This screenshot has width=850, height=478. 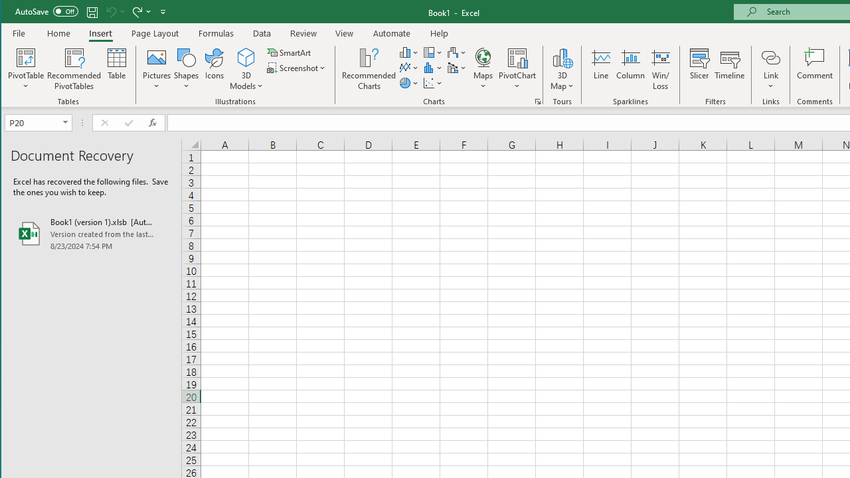 I want to click on Recommended PivotTables, so click(x=74, y=69).